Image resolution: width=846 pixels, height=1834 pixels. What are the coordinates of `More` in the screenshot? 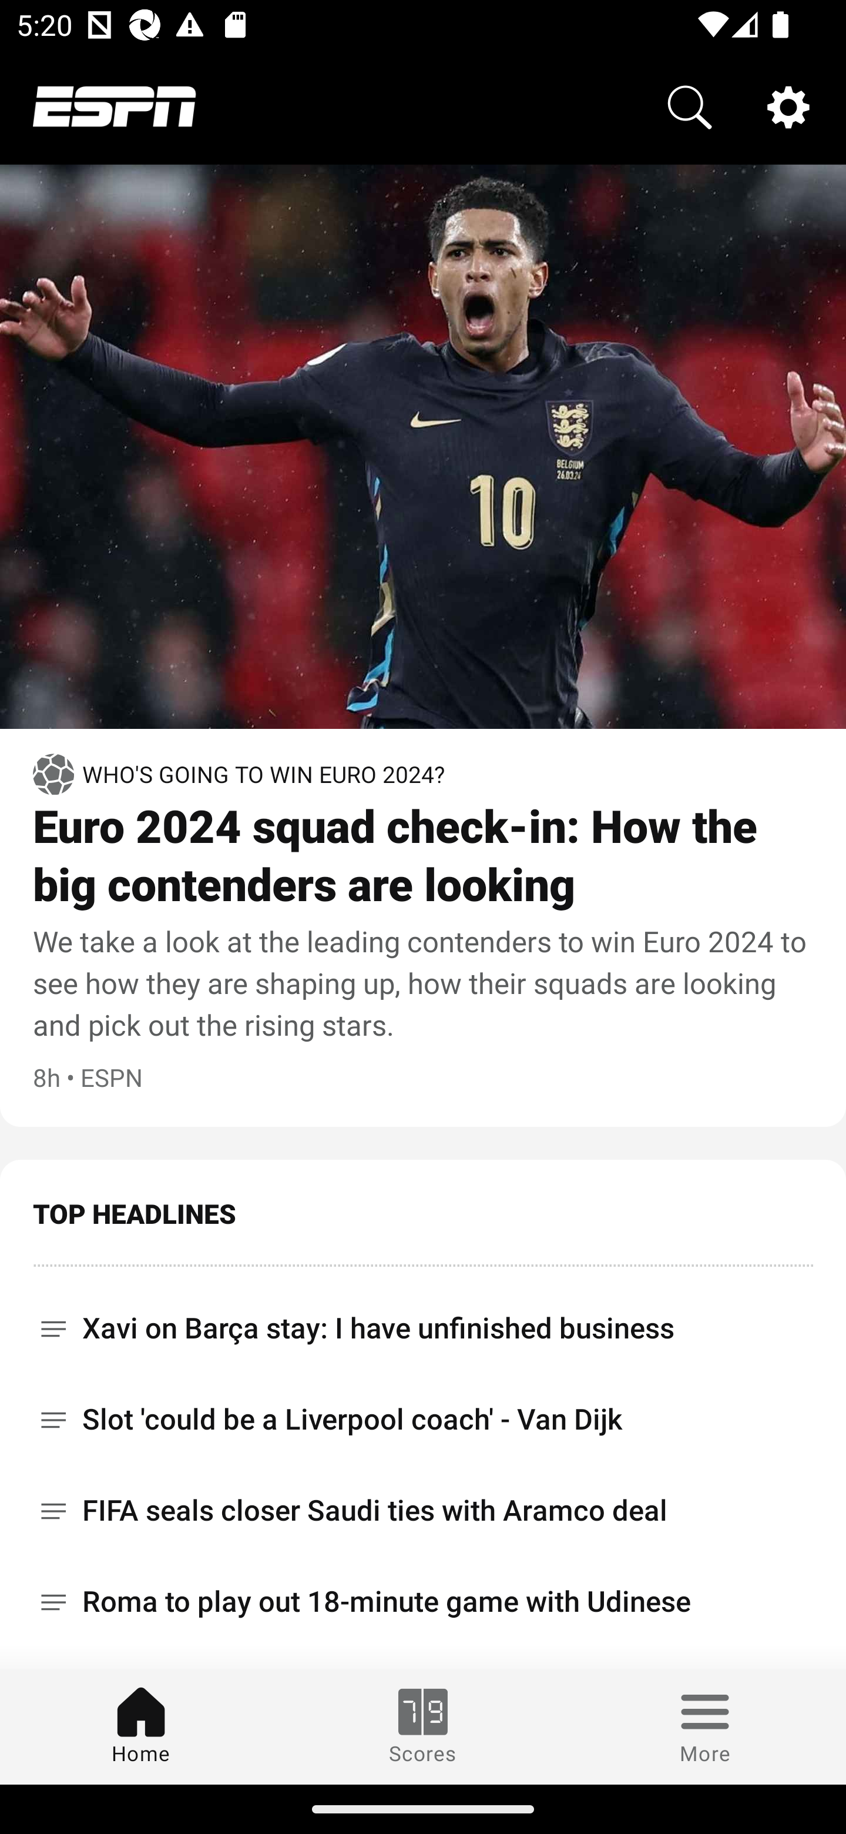 It's located at (705, 1726).